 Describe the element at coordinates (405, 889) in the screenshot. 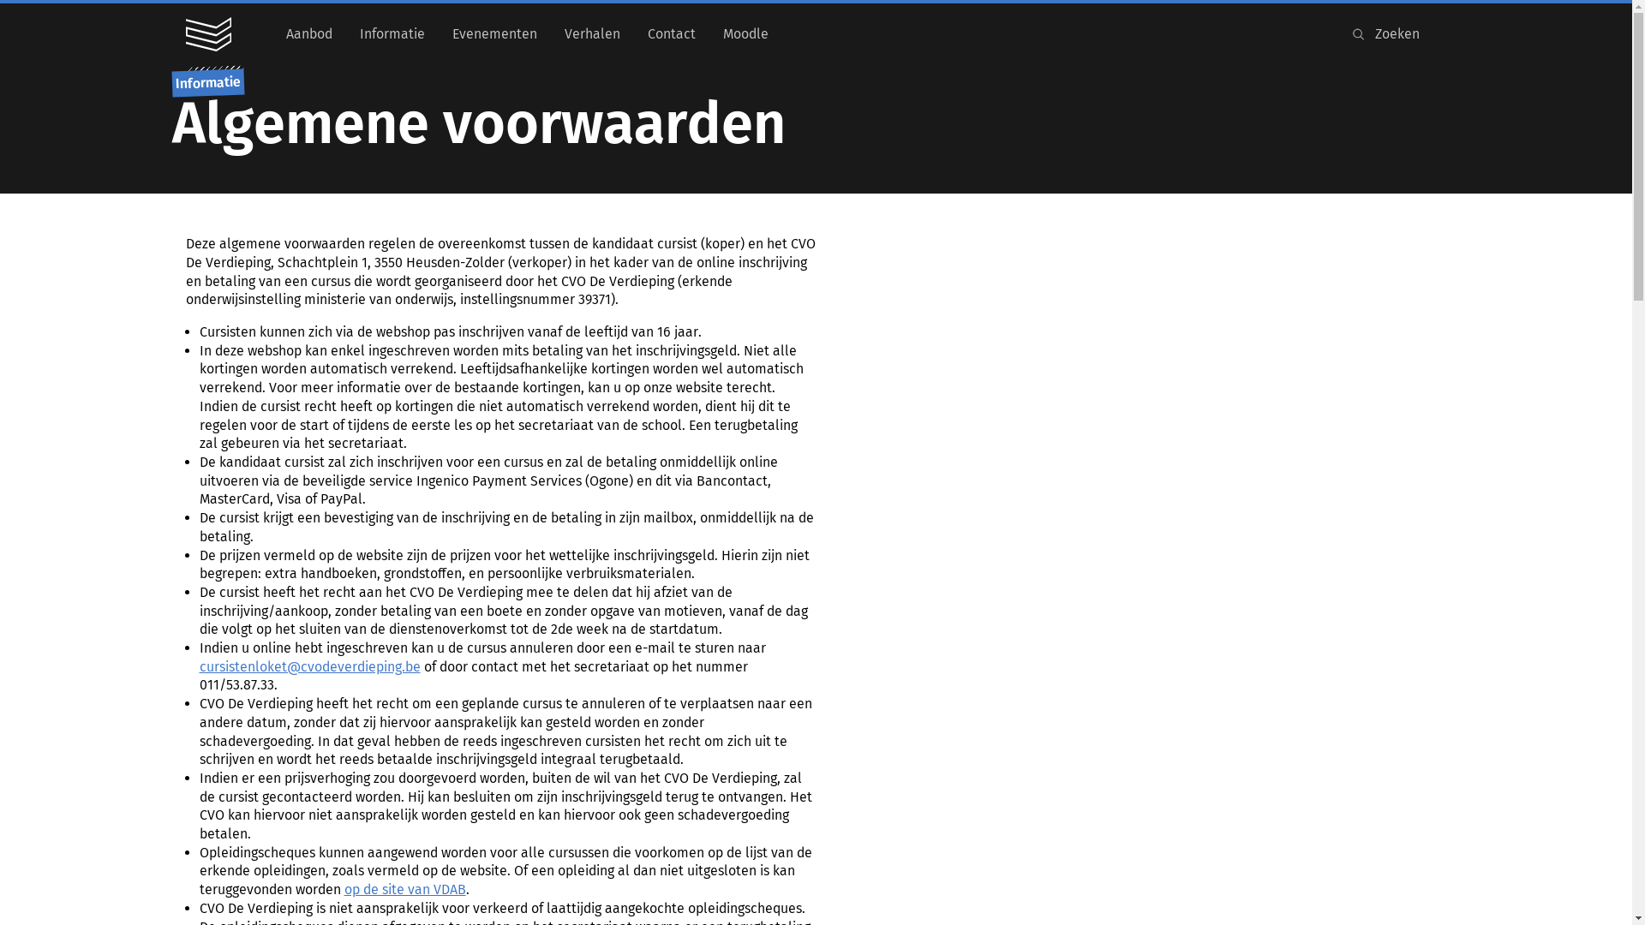

I see `op de site van VDAB` at that location.